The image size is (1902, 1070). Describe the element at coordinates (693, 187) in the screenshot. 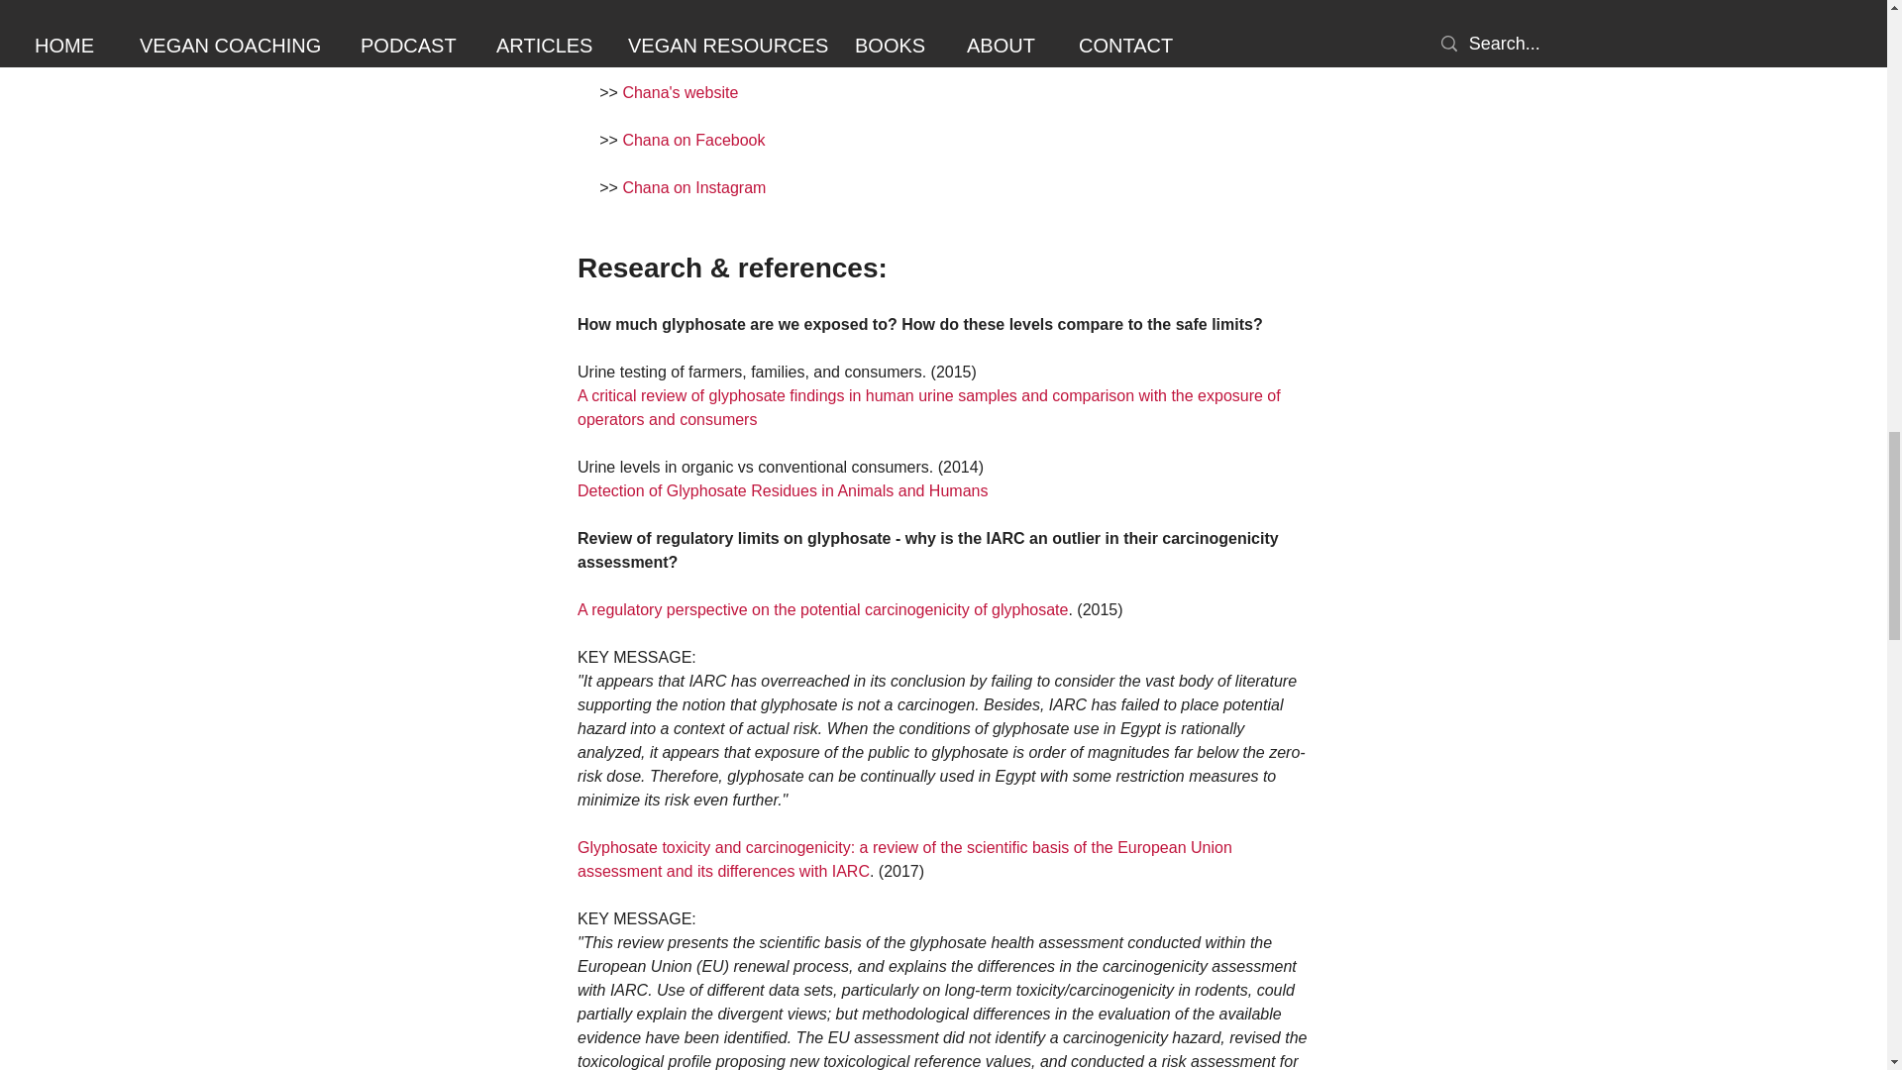

I see `Chana on Instagram` at that location.